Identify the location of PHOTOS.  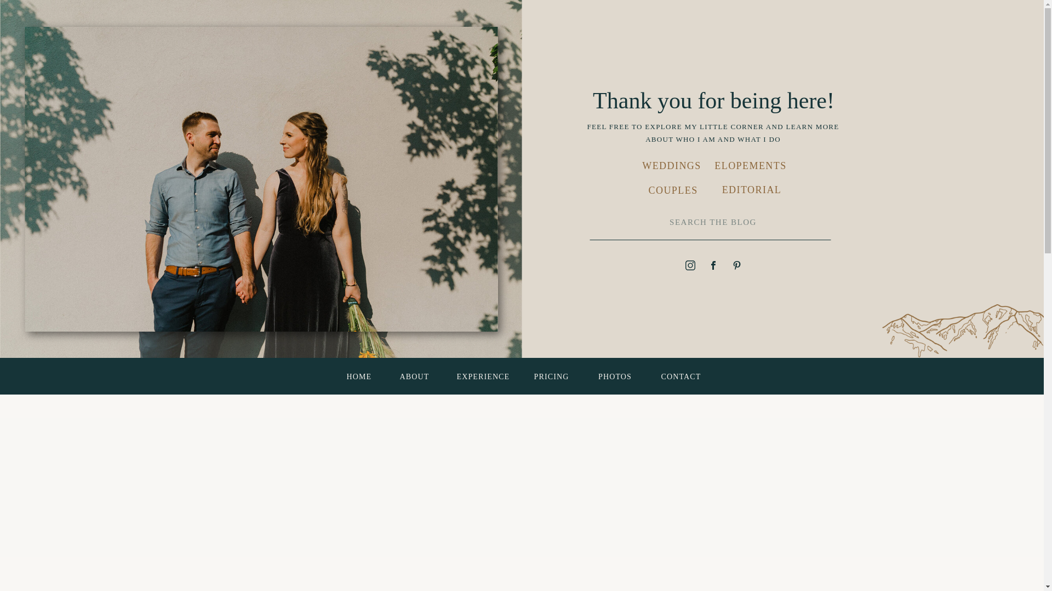
(615, 376).